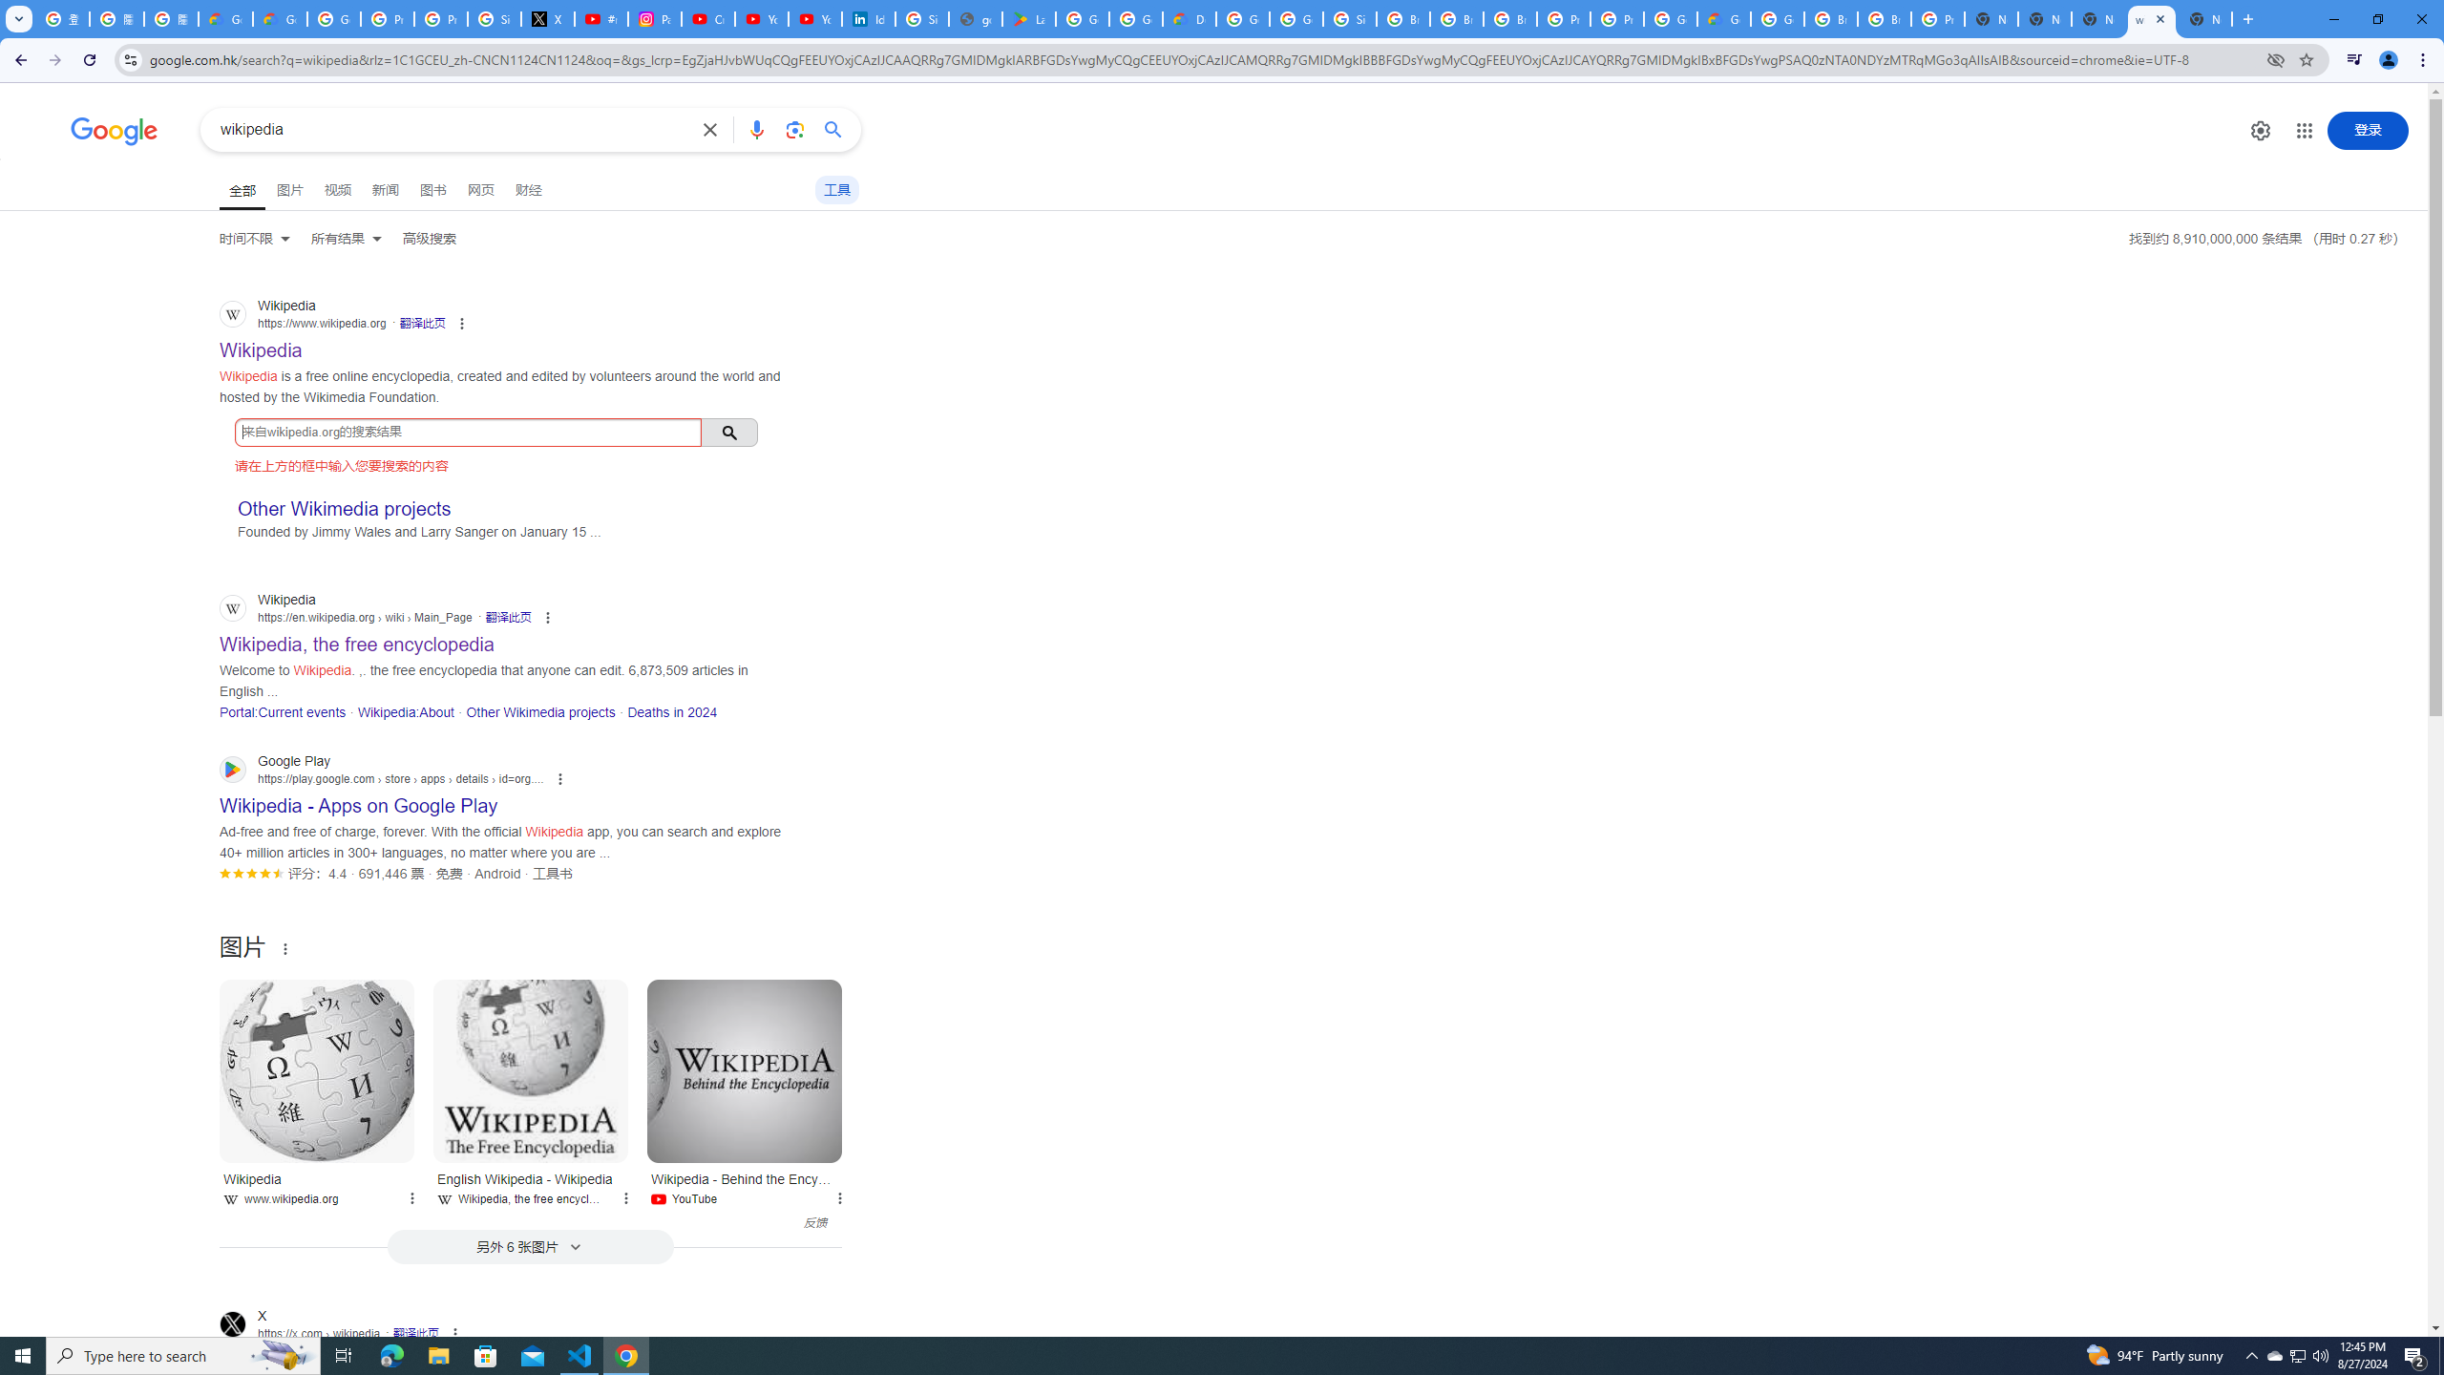 Image resolution: width=2444 pixels, height=1375 pixels. What do you see at coordinates (1242, 19) in the screenshot?
I see `Google Cloud Platform` at bounding box center [1242, 19].